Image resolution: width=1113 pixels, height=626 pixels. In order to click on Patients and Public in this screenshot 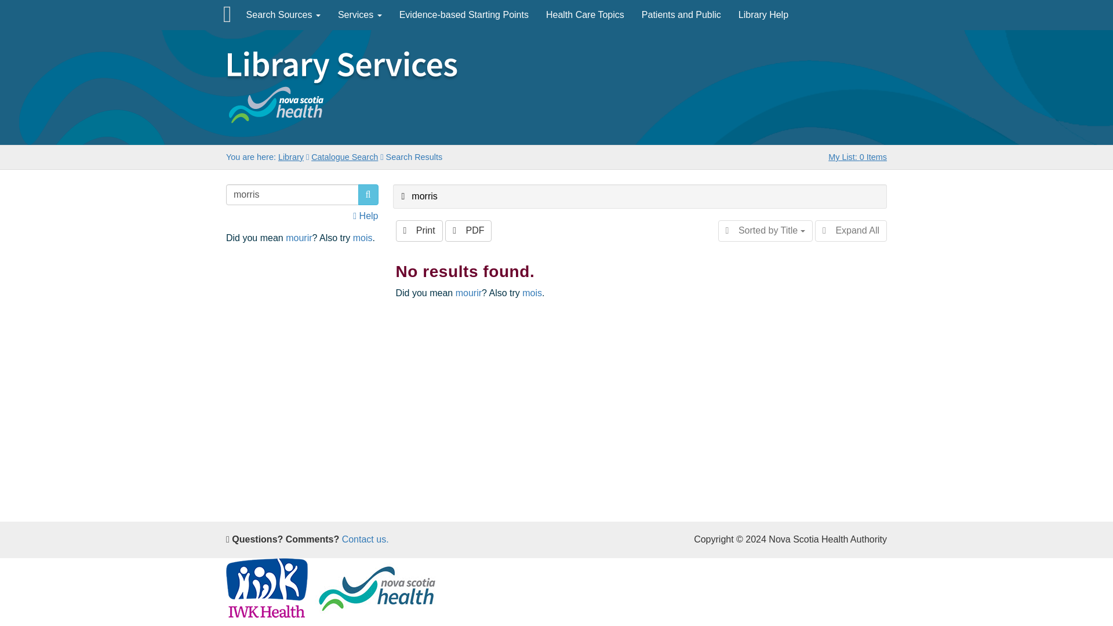, I will do `click(682, 15)`.